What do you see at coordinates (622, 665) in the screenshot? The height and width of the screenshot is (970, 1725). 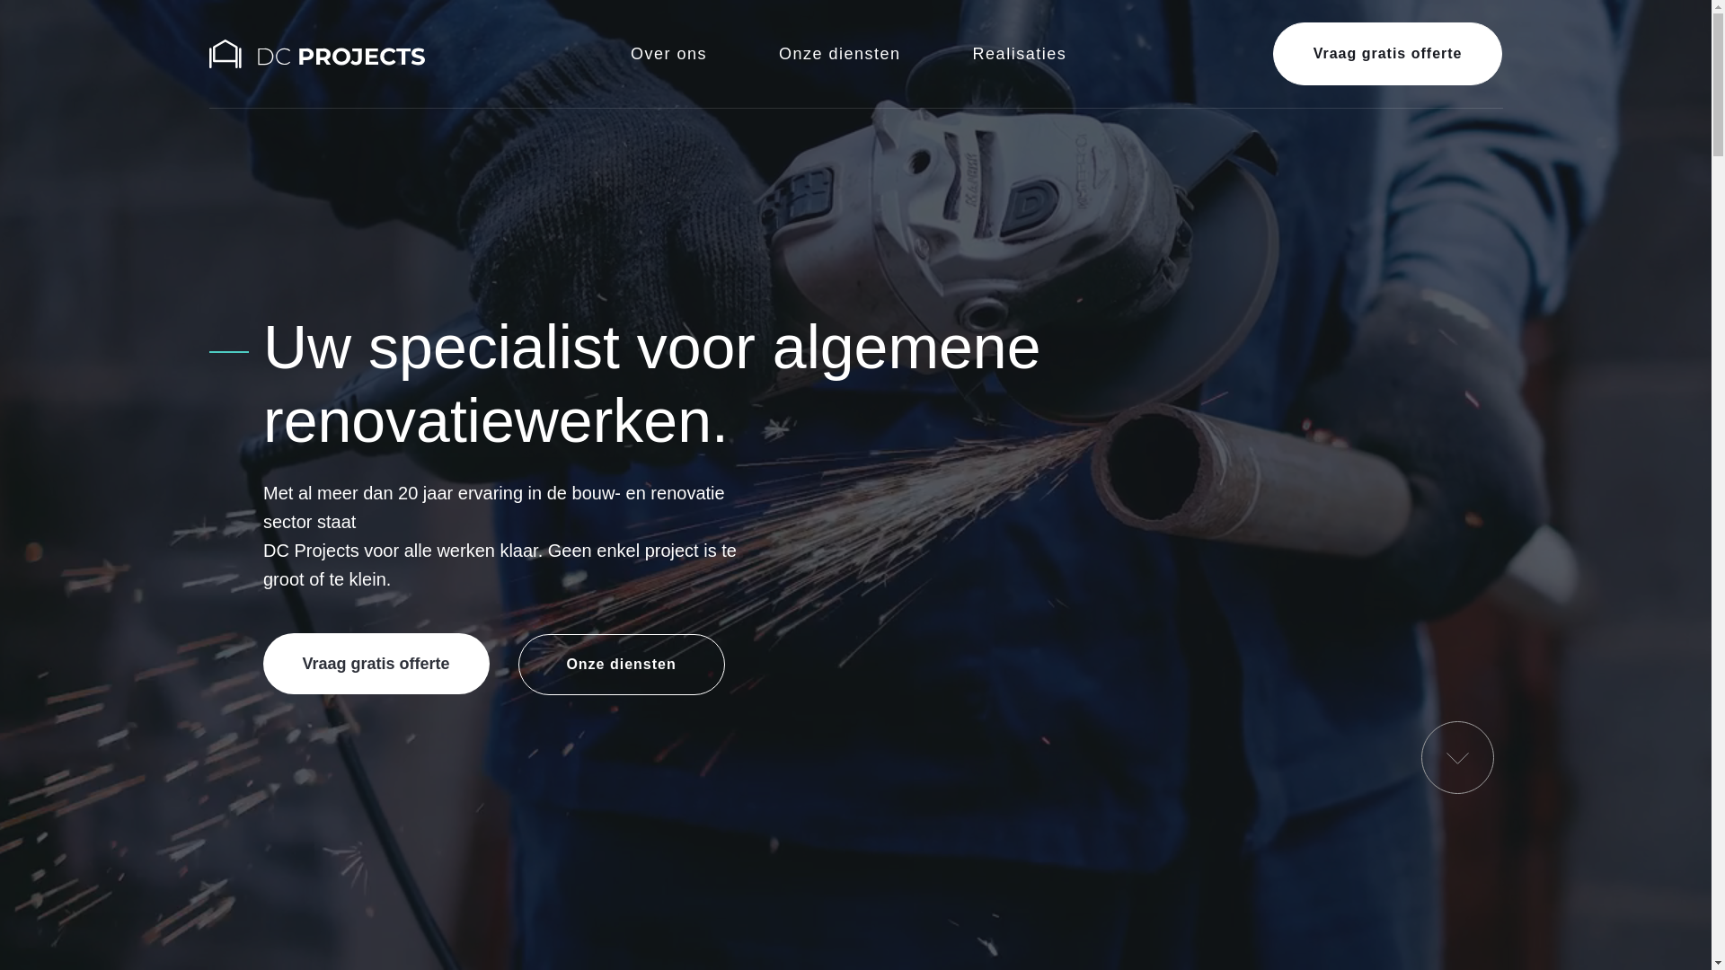 I see `Onze diensten` at bounding box center [622, 665].